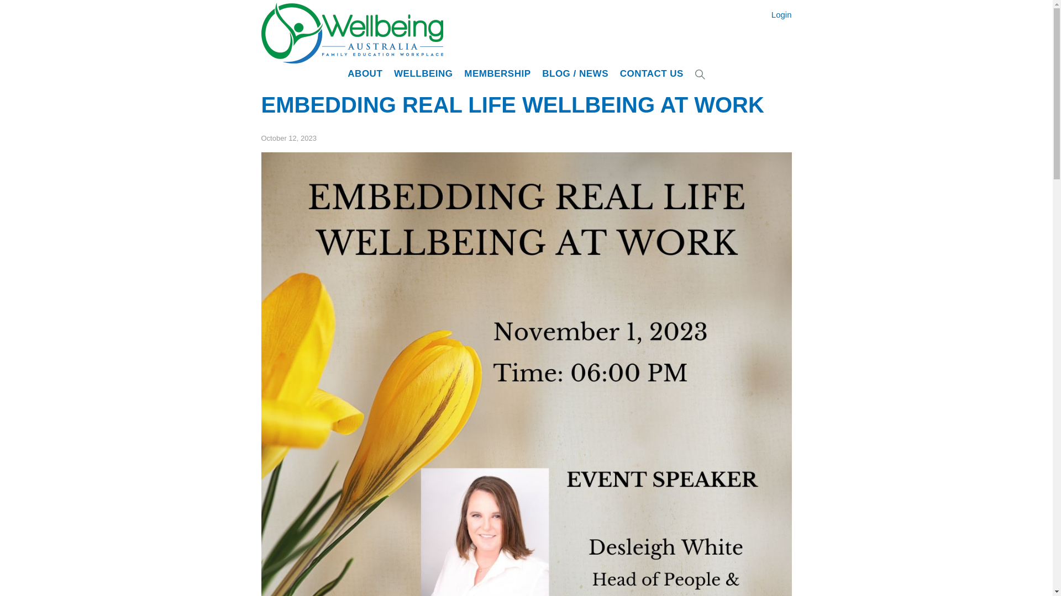 The height and width of the screenshot is (596, 1061). What do you see at coordinates (367, 73) in the screenshot?
I see `ABOUT` at bounding box center [367, 73].